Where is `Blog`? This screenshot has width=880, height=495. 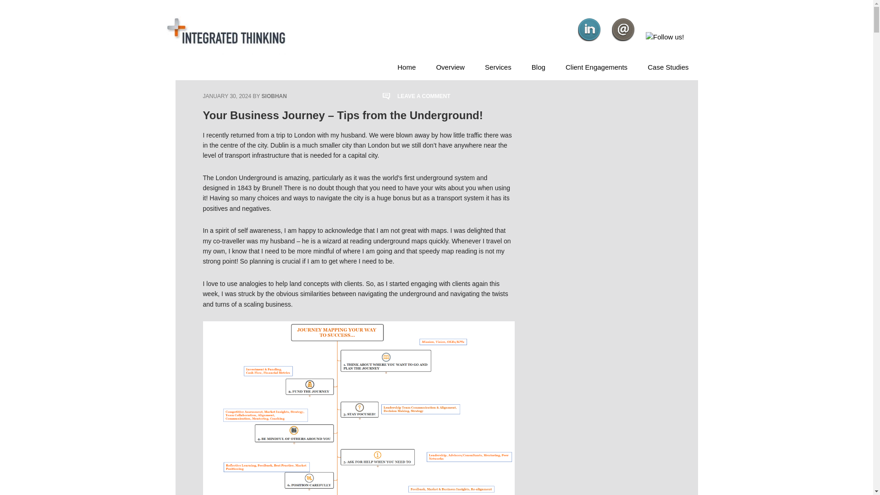
Blog is located at coordinates (538, 67).